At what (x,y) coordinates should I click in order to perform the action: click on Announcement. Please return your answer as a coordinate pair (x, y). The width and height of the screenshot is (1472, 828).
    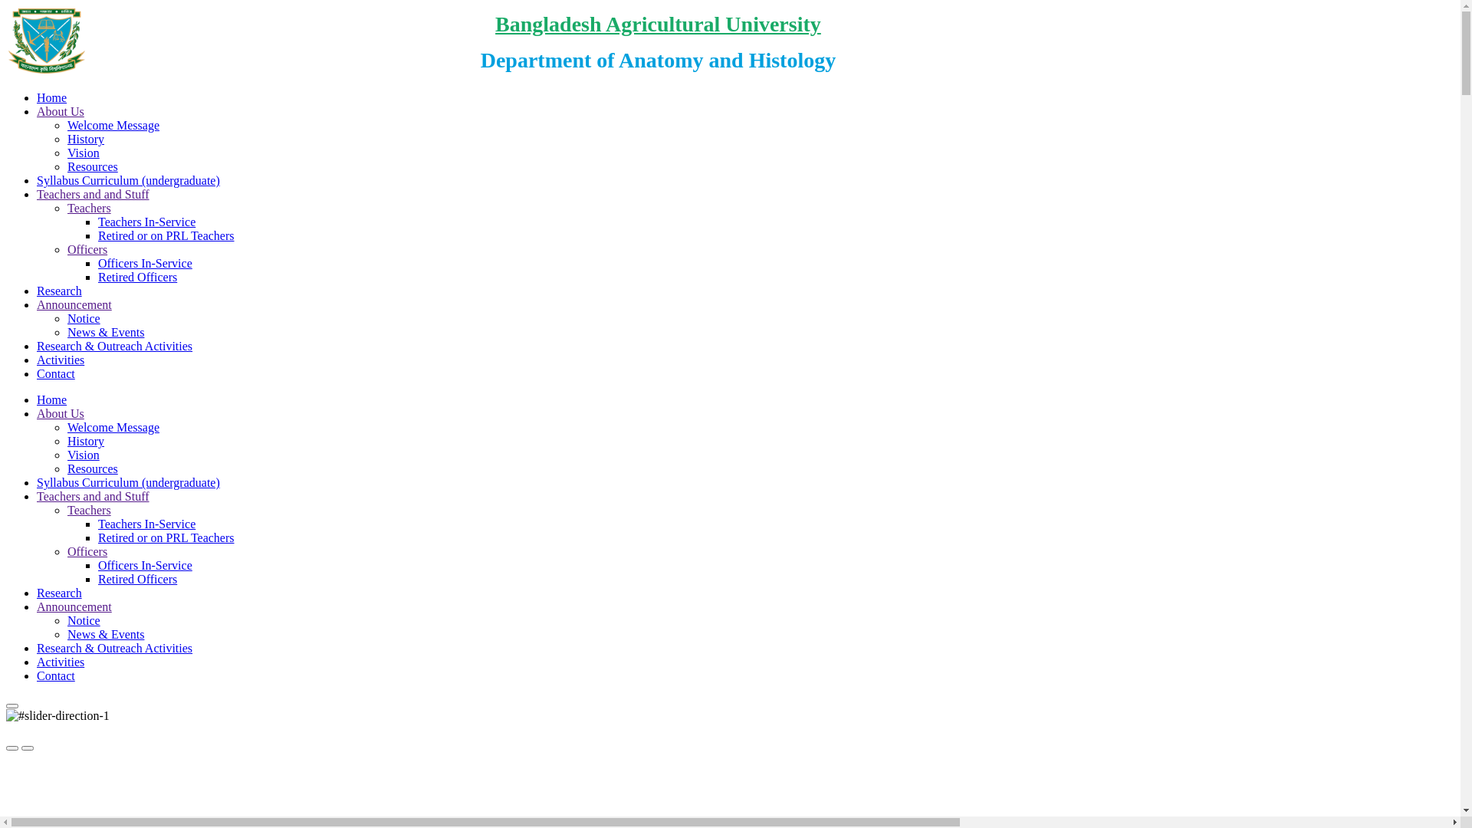
    Looking at the image, I should click on (74, 305).